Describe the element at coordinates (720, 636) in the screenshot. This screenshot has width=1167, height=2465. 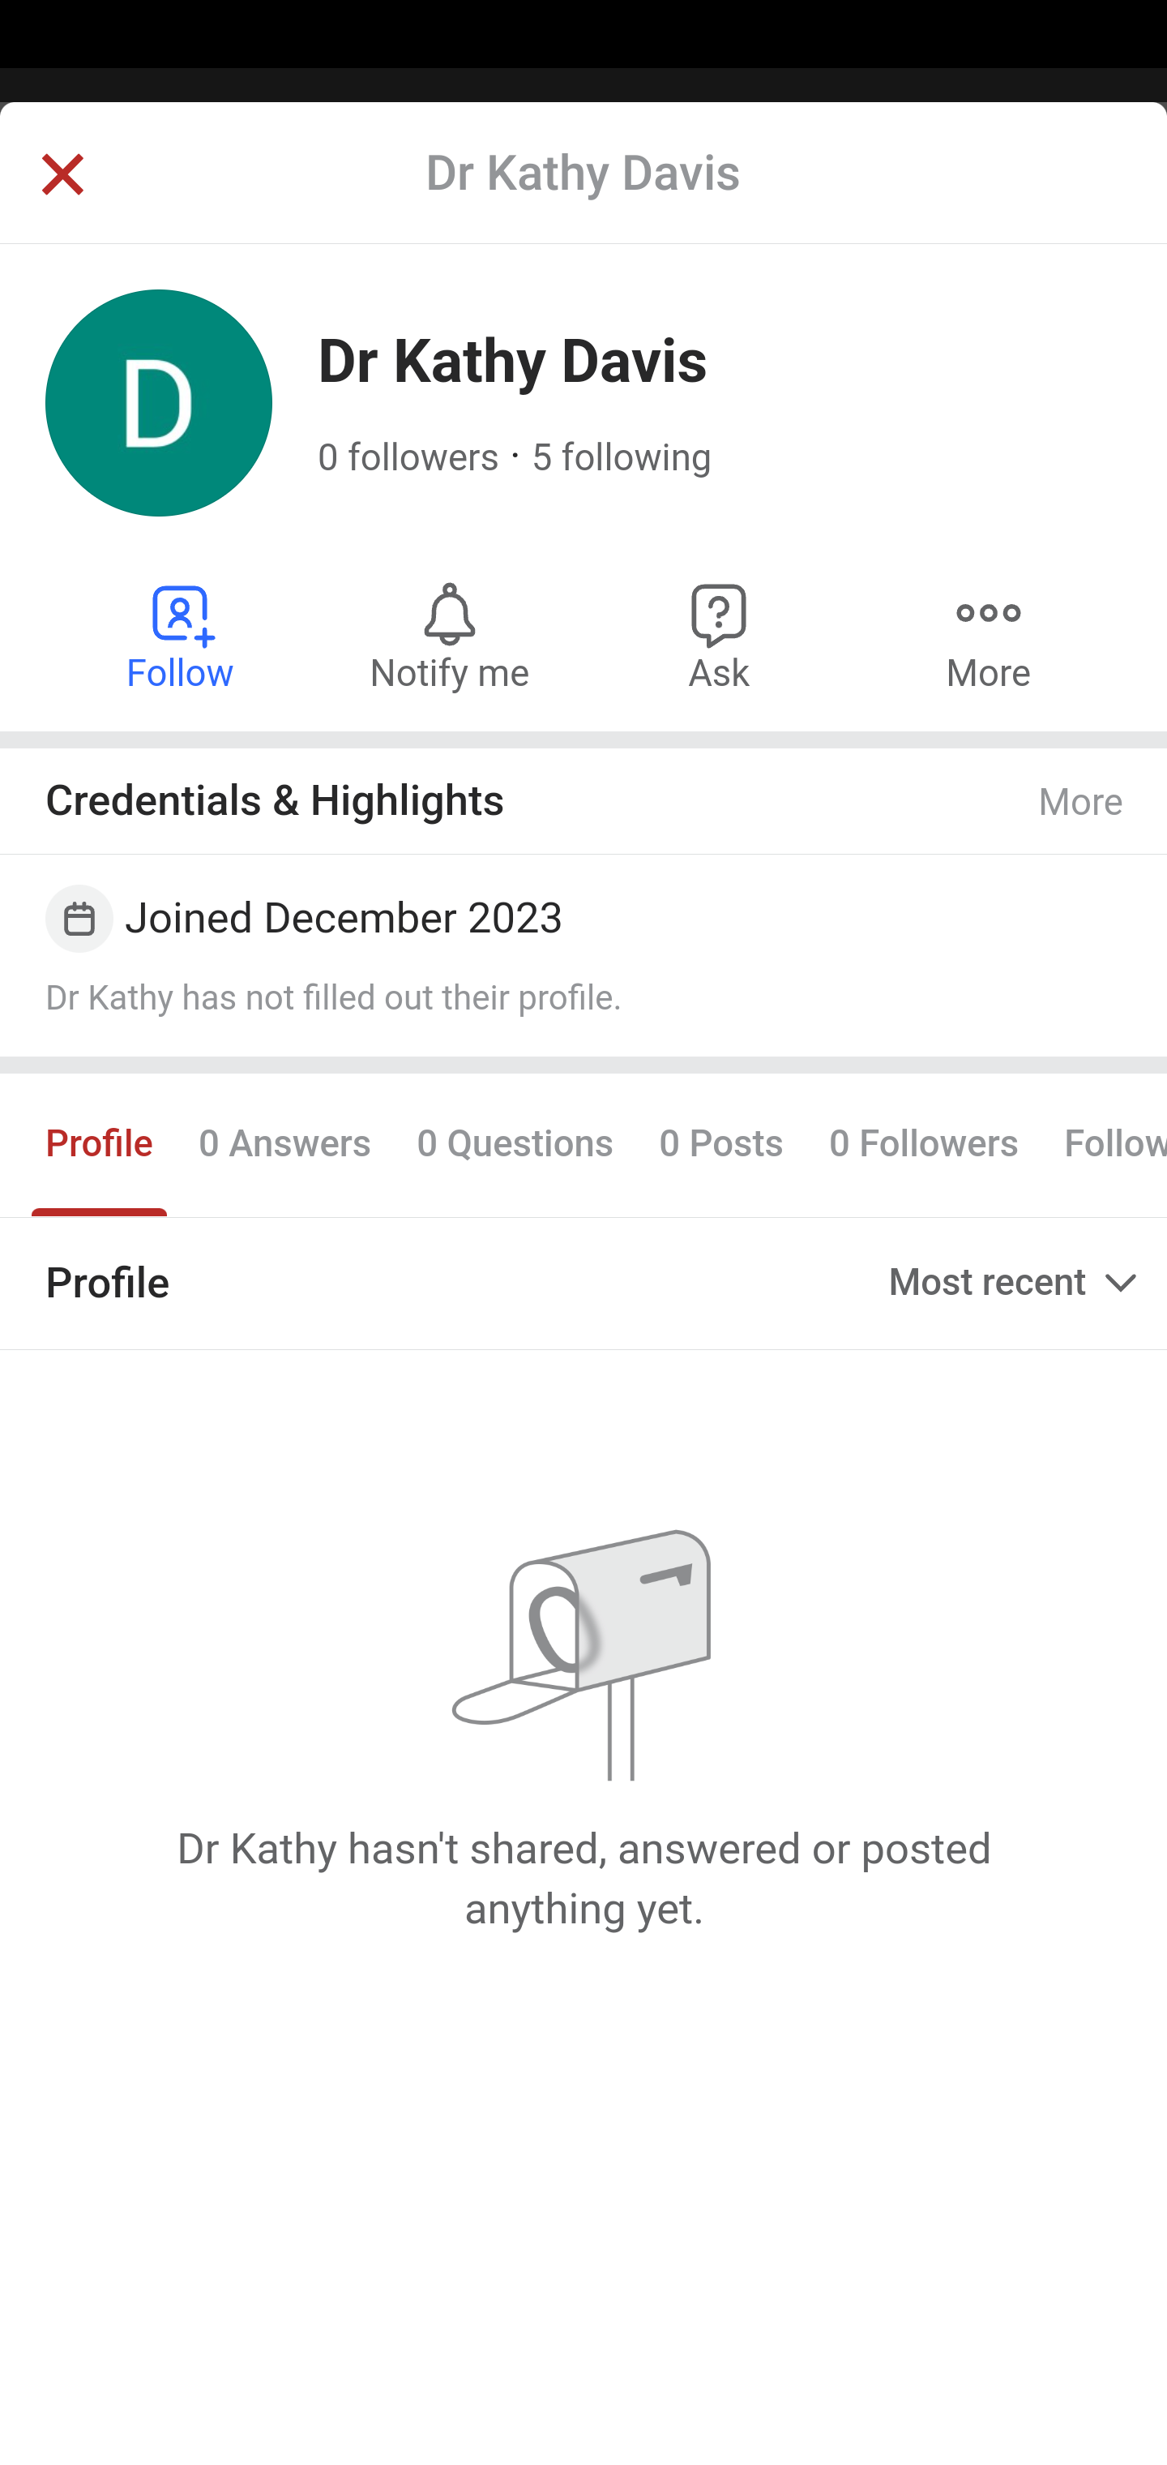
I see `Ask` at that location.